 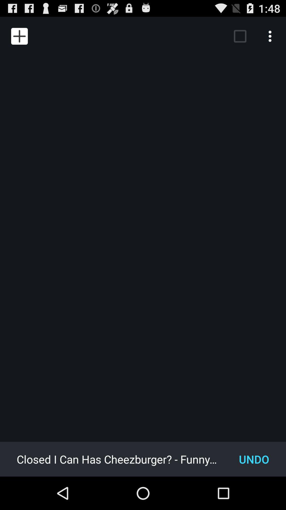 I want to click on click the undo at the bottom right corner, so click(x=254, y=459).